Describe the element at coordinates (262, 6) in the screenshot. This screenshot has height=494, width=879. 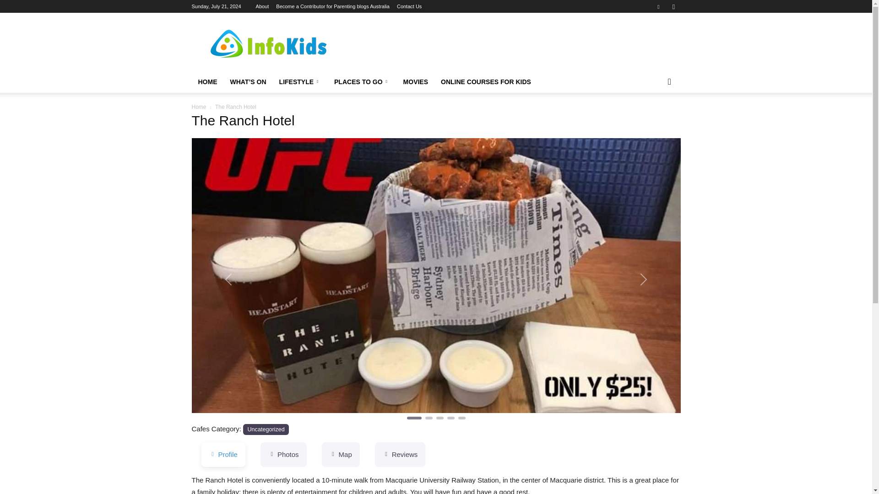
I see `About` at that location.